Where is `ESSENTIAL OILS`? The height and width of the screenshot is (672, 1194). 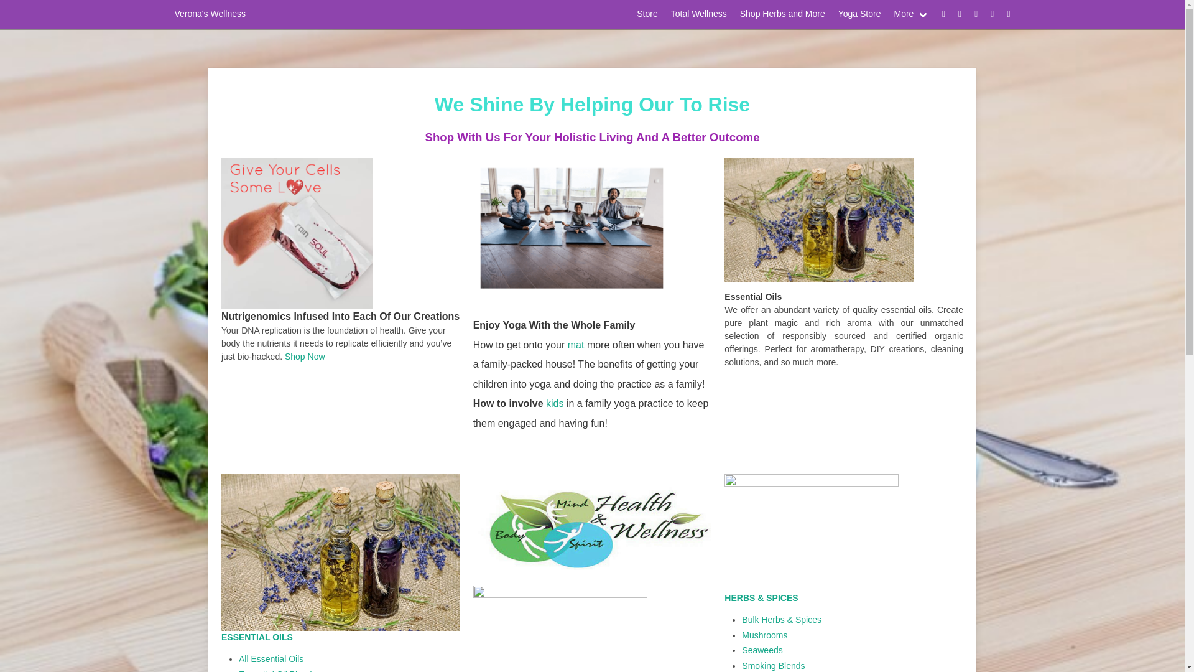
ESSENTIAL OILS is located at coordinates (256, 637).